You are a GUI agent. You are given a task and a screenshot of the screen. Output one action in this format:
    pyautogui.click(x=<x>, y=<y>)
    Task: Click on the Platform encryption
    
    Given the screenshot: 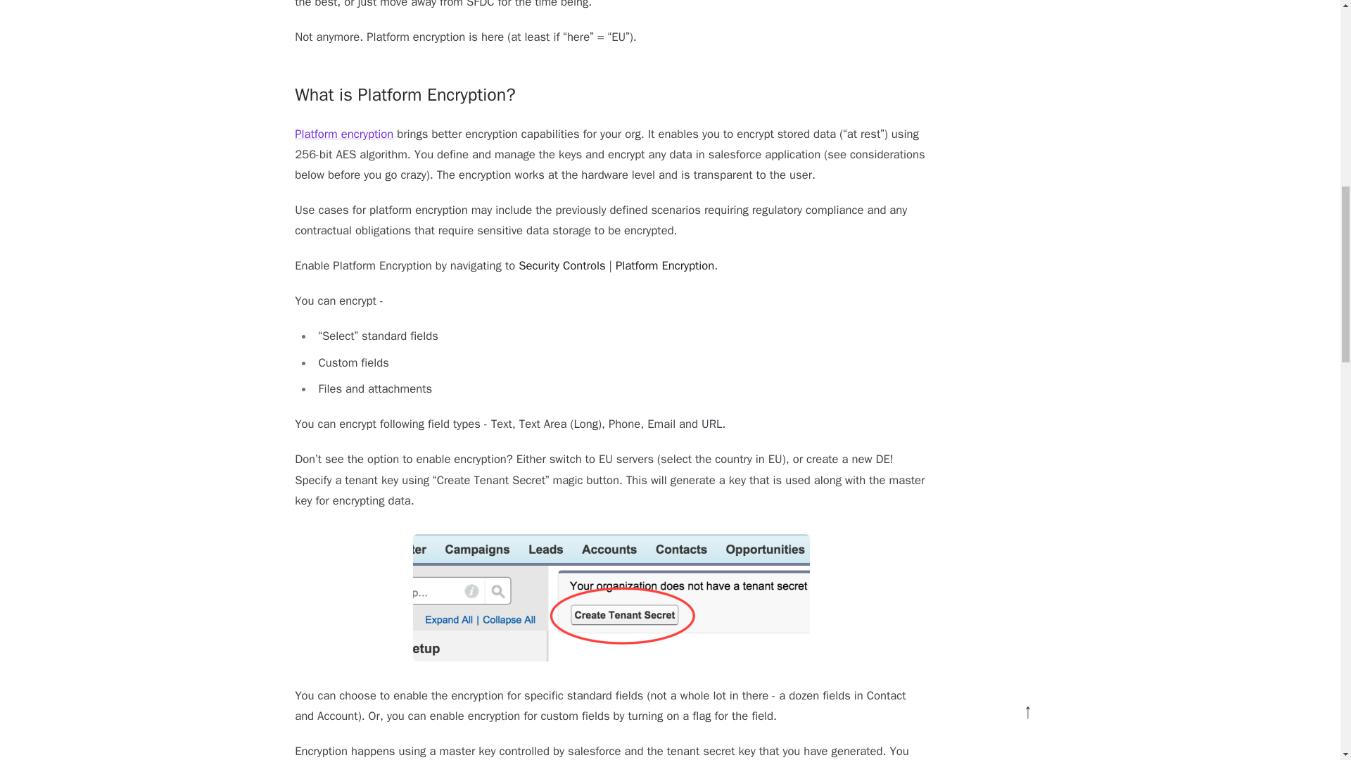 What is the action you would take?
    pyautogui.click(x=343, y=134)
    